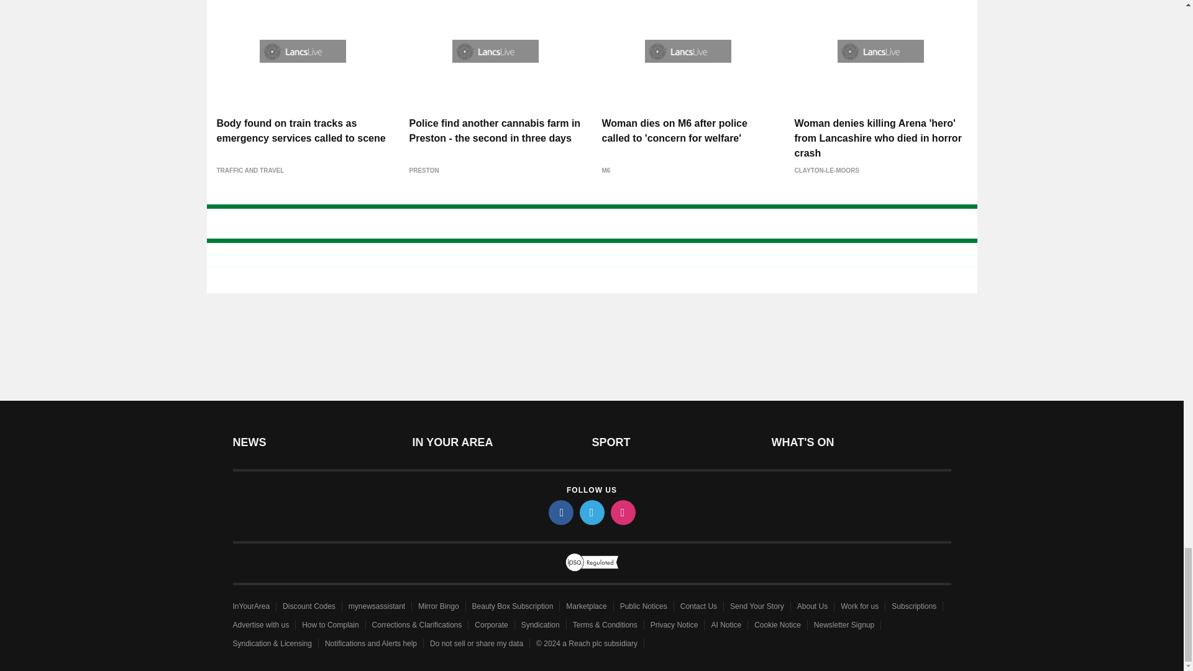 This screenshot has width=1193, height=671. I want to click on twitter, so click(591, 512).